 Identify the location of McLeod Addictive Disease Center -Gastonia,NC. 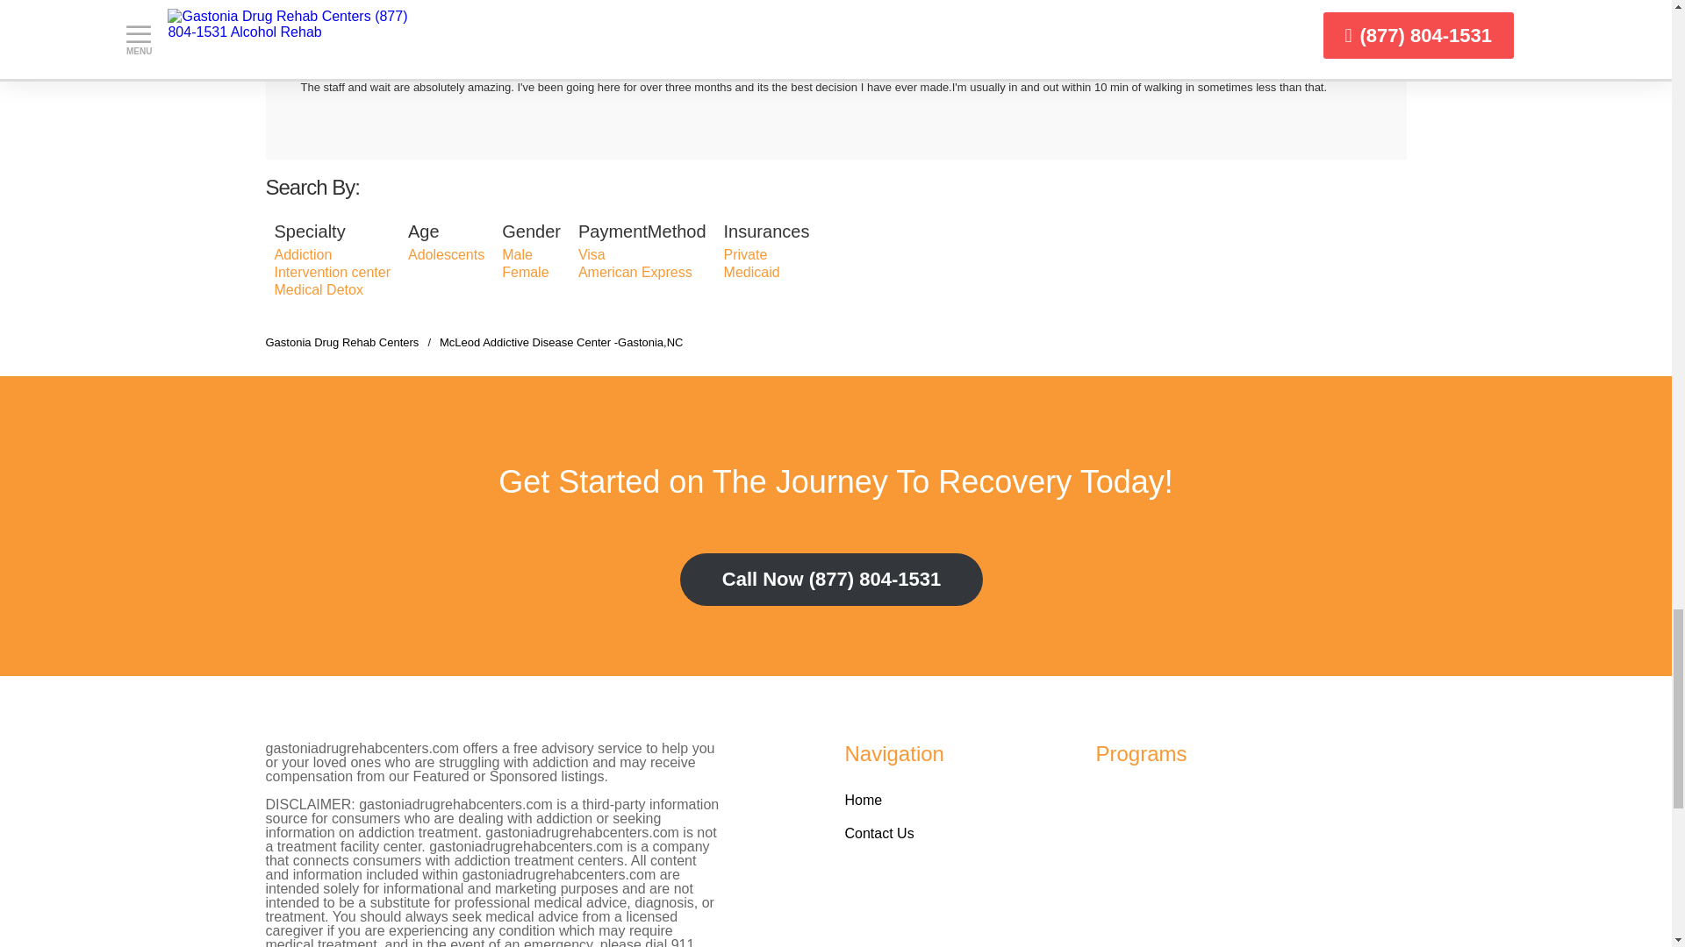
(561, 342).